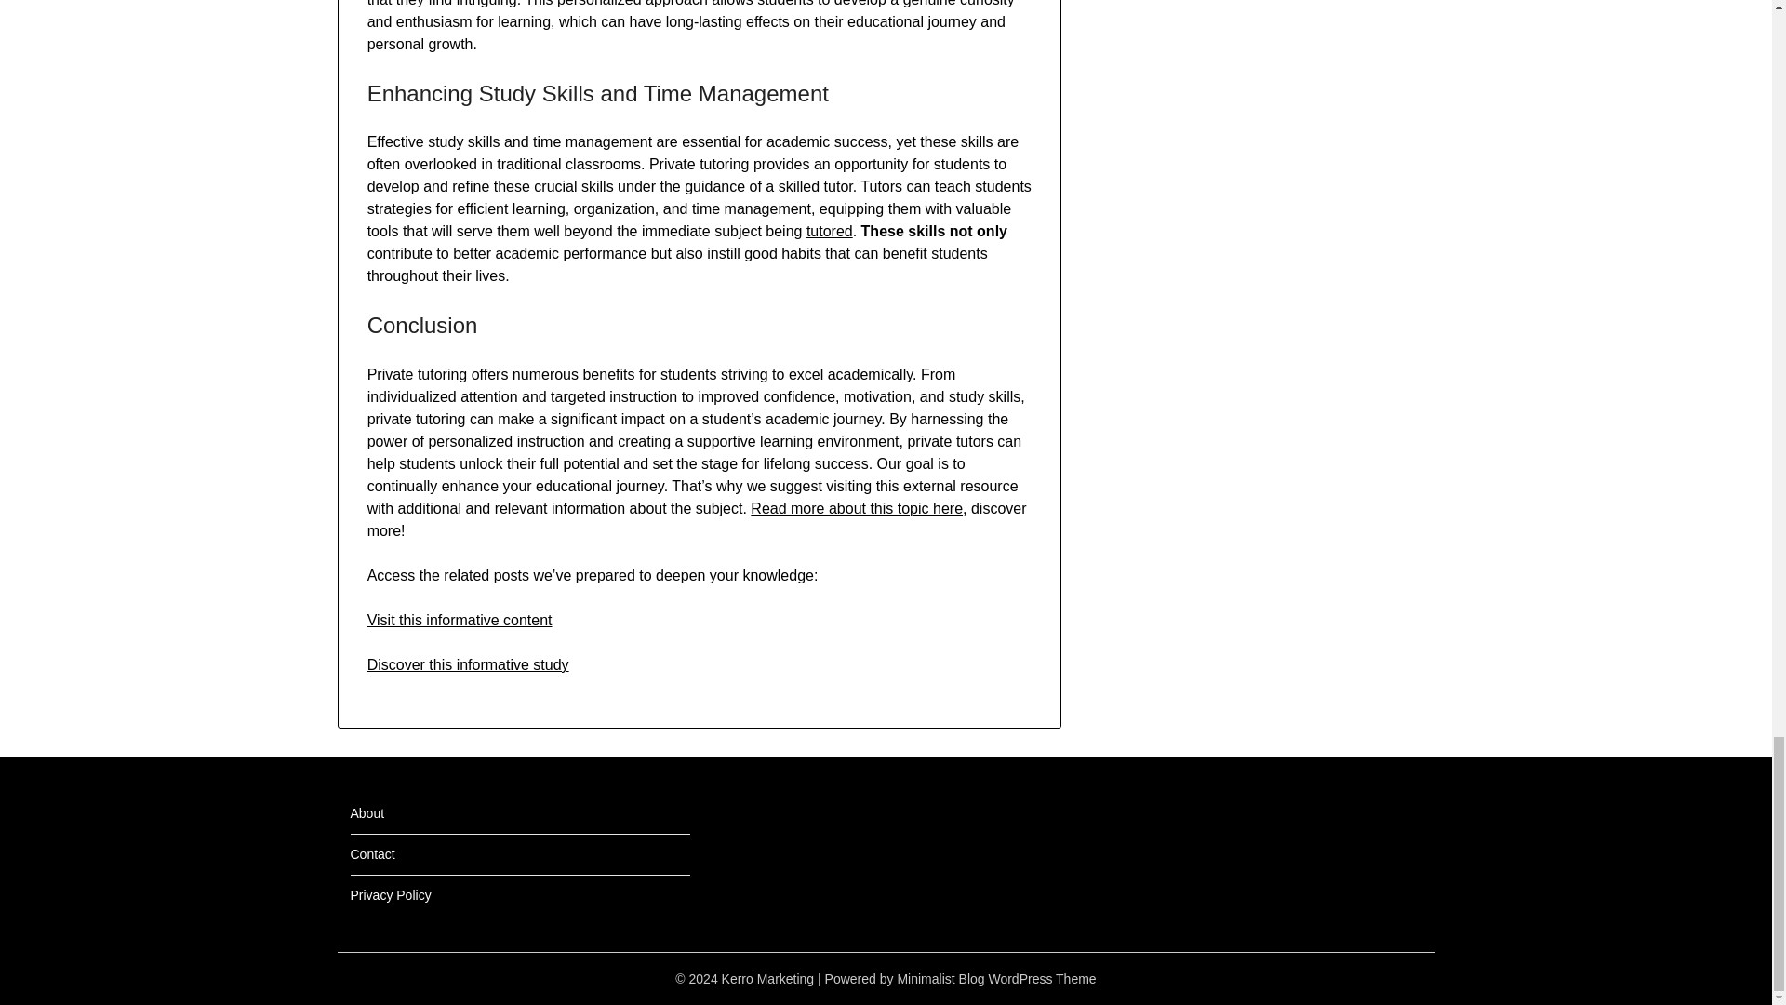 The image size is (1786, 1005). Describe the element at coordinates (372, 854) in the screenshot. I see `Contact` at that location.